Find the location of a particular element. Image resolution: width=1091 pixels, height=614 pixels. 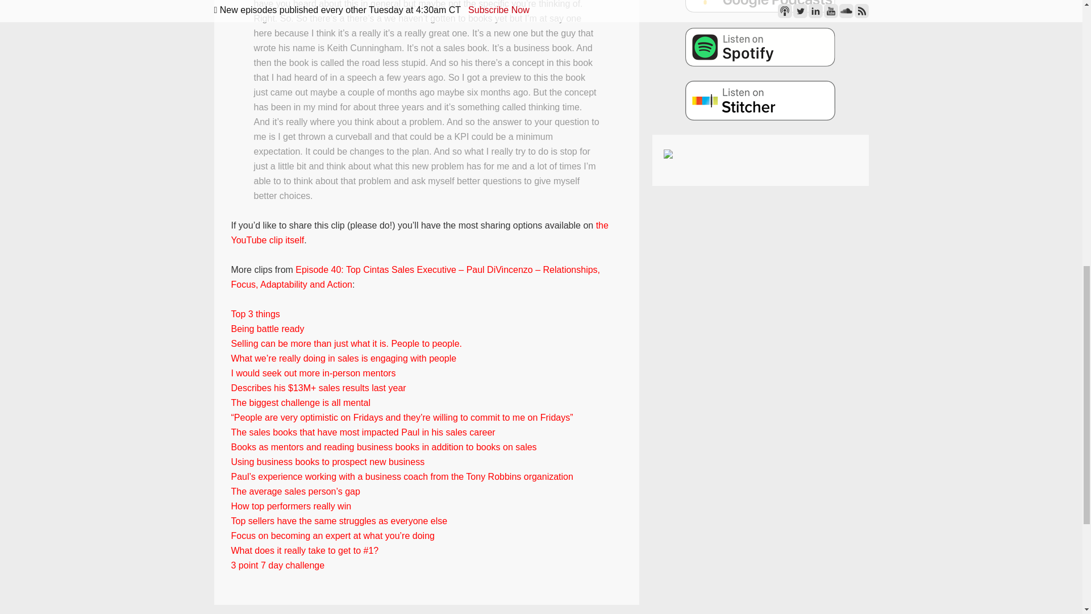

Selling can be more than just what it is. People to people. is located at coordinates (345, 343).